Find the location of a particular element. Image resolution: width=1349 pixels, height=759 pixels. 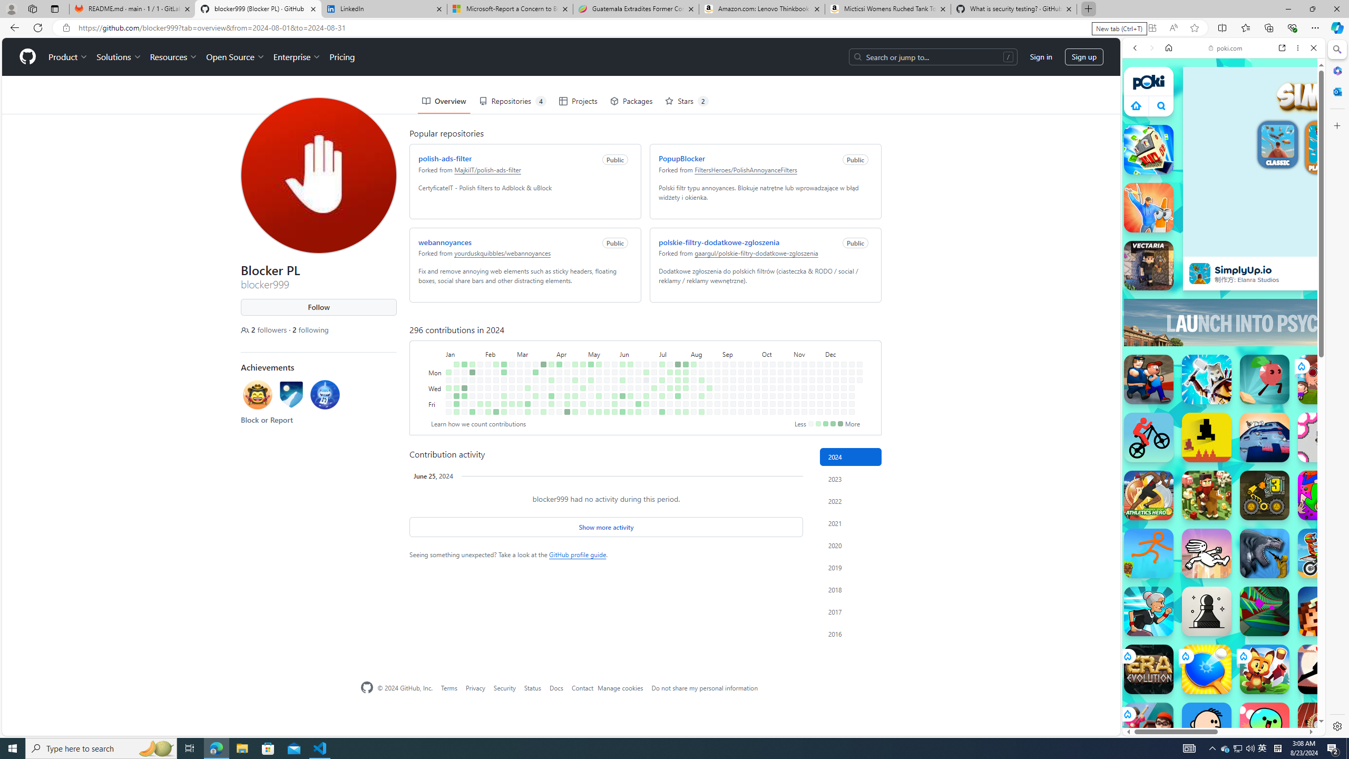

Achievement: Pull Shark is located at coordinates (326, 396).